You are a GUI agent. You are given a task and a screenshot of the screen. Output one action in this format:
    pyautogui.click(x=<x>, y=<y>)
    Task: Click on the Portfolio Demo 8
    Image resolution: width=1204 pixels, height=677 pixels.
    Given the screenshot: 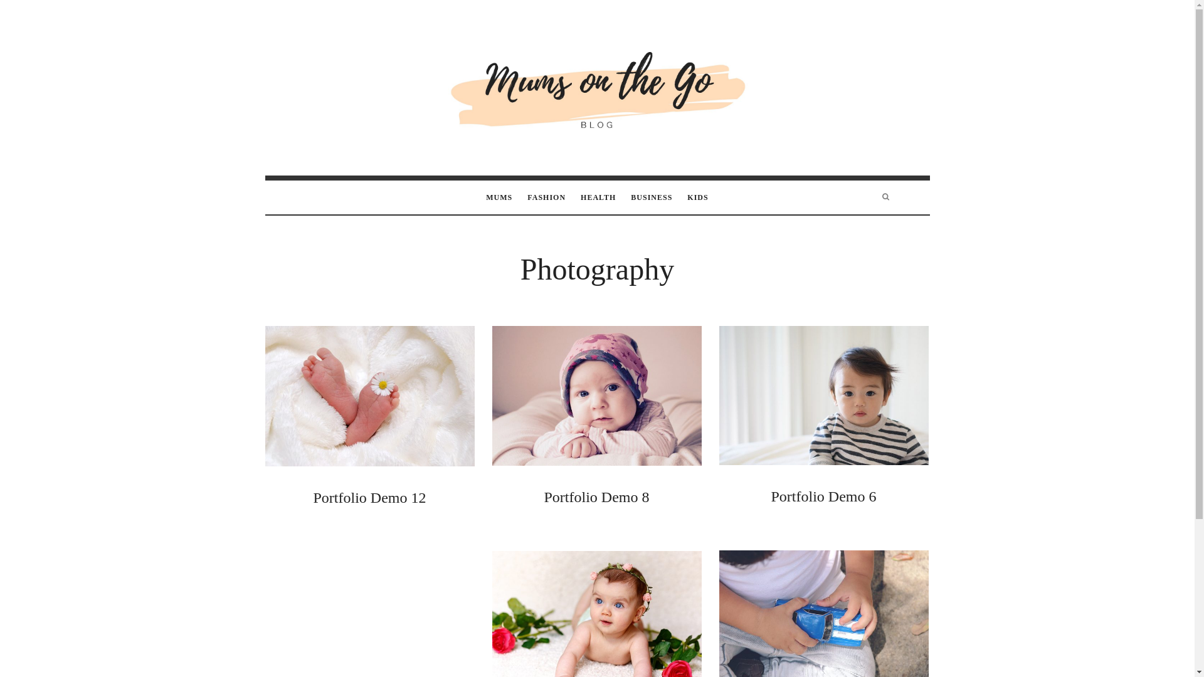 What is the action you would take?
    pyautogui.click(x=597, y=497)
    